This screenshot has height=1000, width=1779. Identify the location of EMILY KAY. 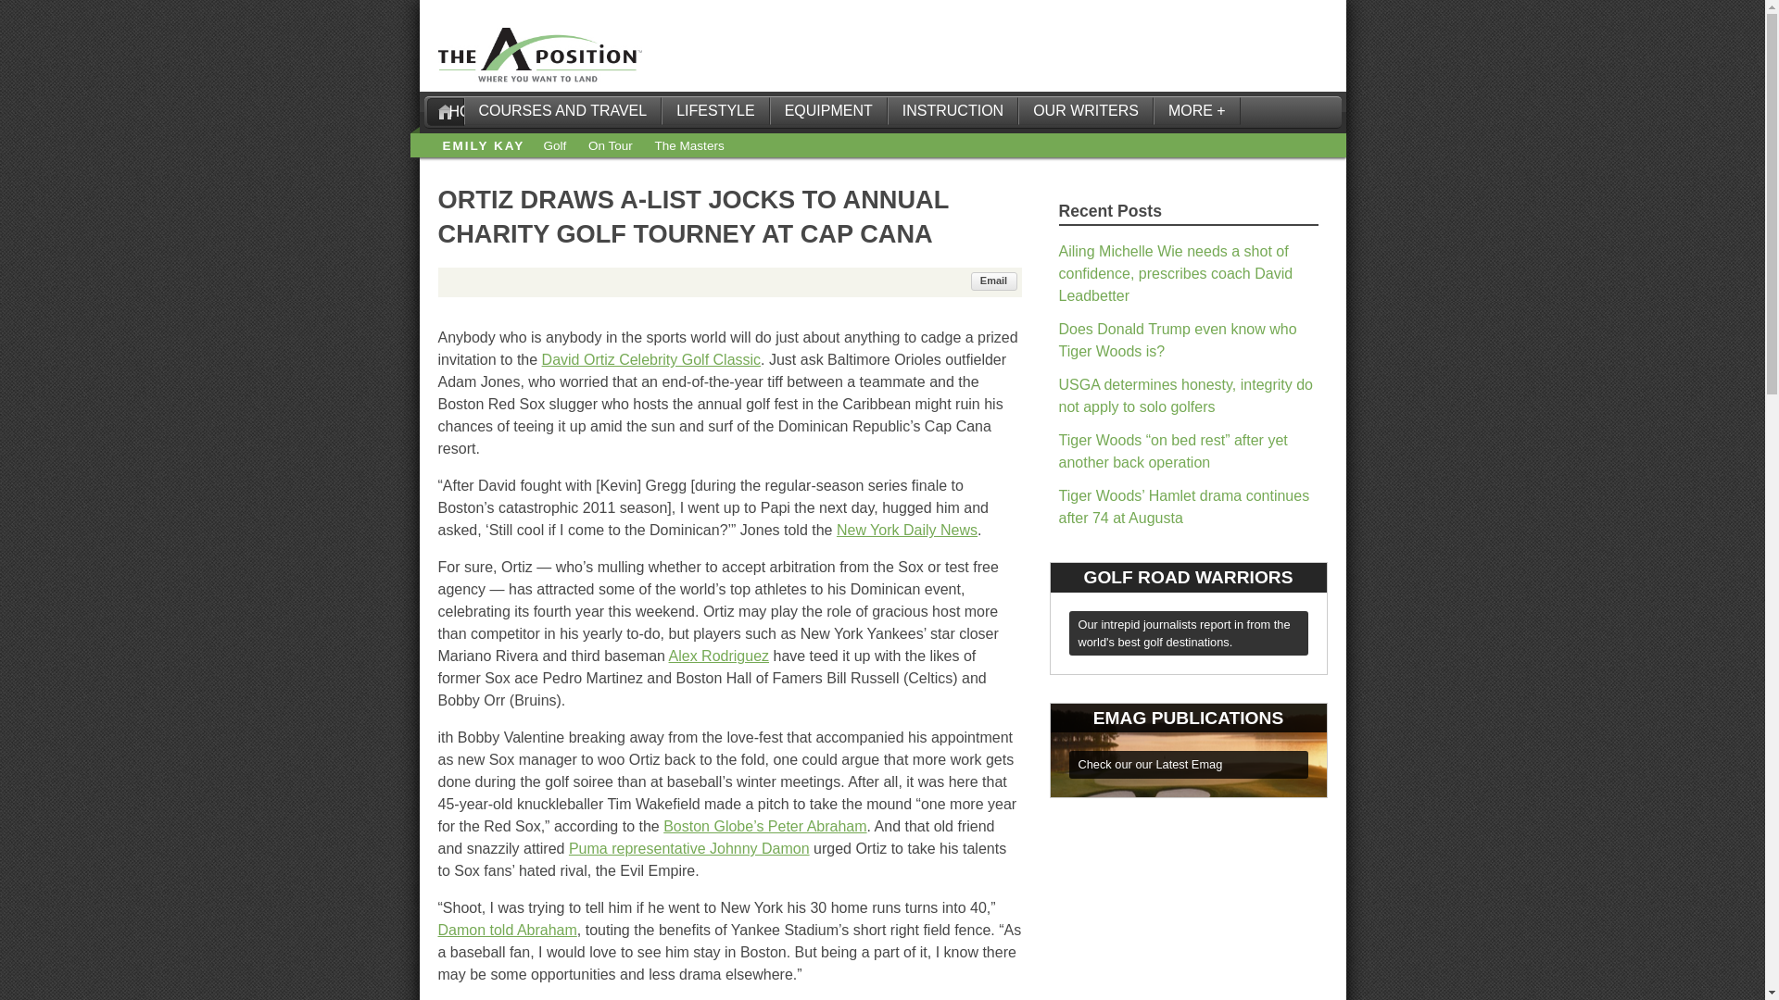
(484, 146).